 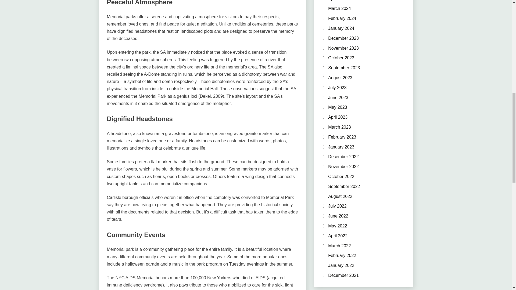 I want to click on May 2023, so click(x=338, y=107).